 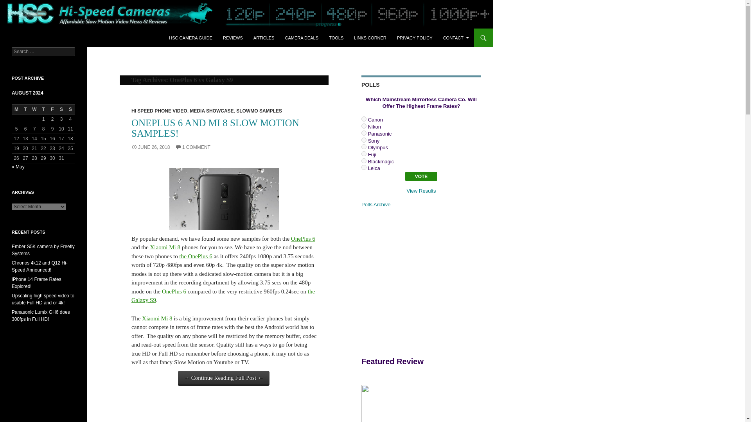 What do you see at coordinates (174, 291) in the screenshot?
I see `OnePlus 6` at bounding box center [174, 291].